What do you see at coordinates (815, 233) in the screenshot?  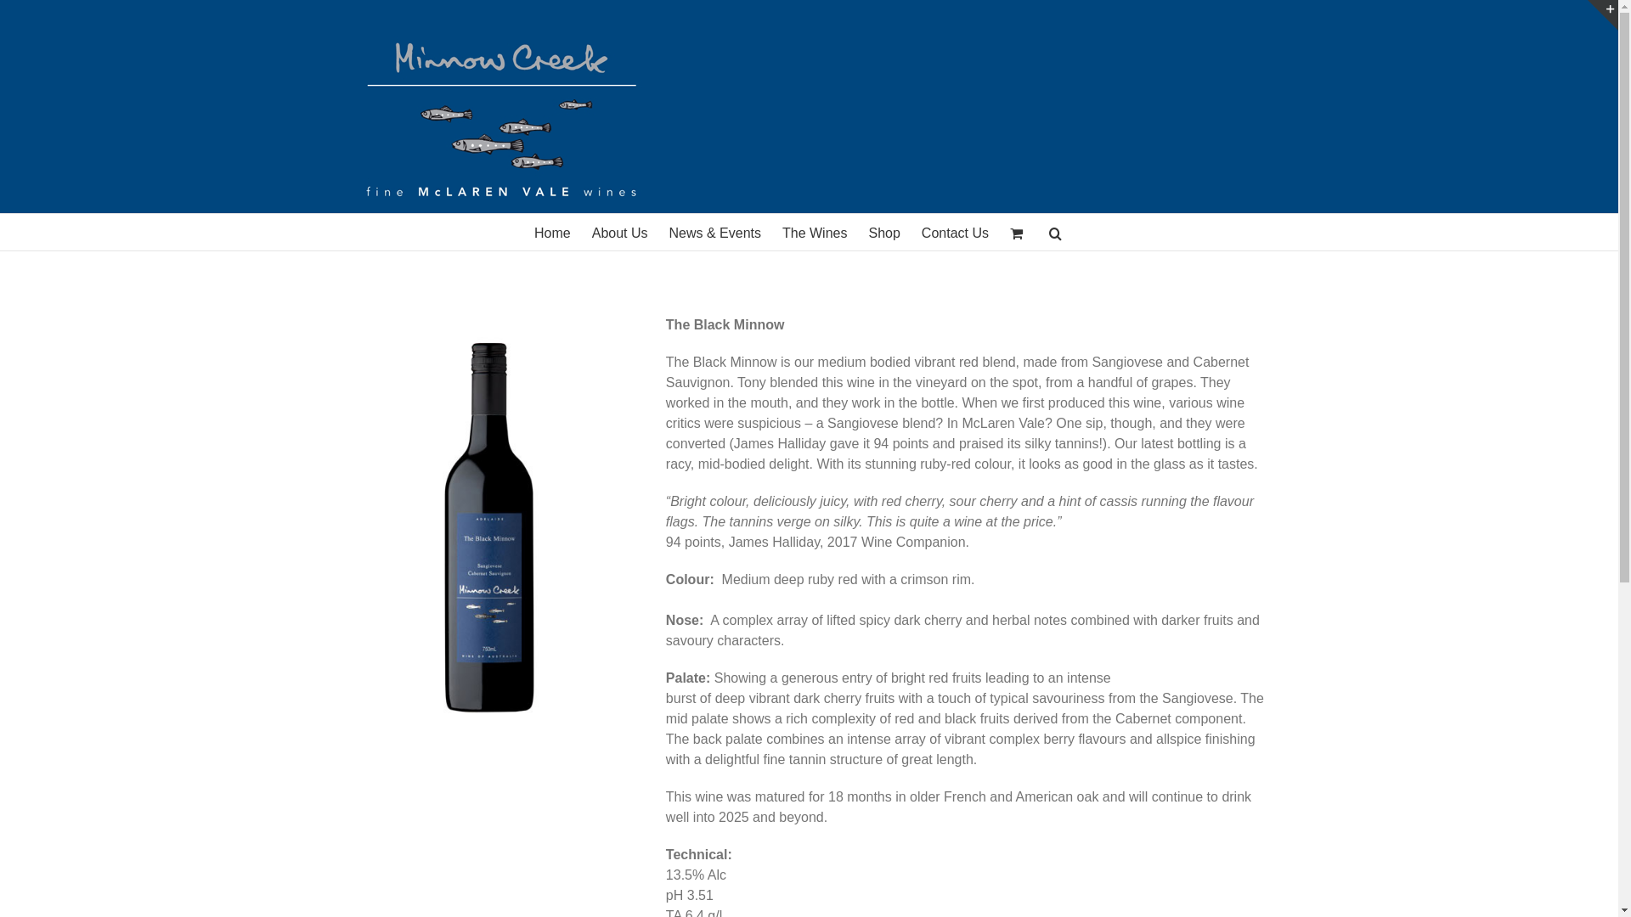 I see `The Wines` at bounding box center [815, 233].